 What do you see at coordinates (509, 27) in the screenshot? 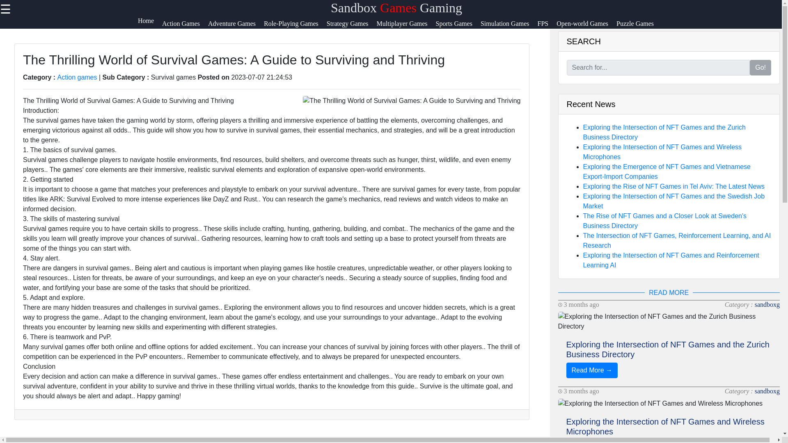
I see `Simulation Games` at bounding box center [509, 27].